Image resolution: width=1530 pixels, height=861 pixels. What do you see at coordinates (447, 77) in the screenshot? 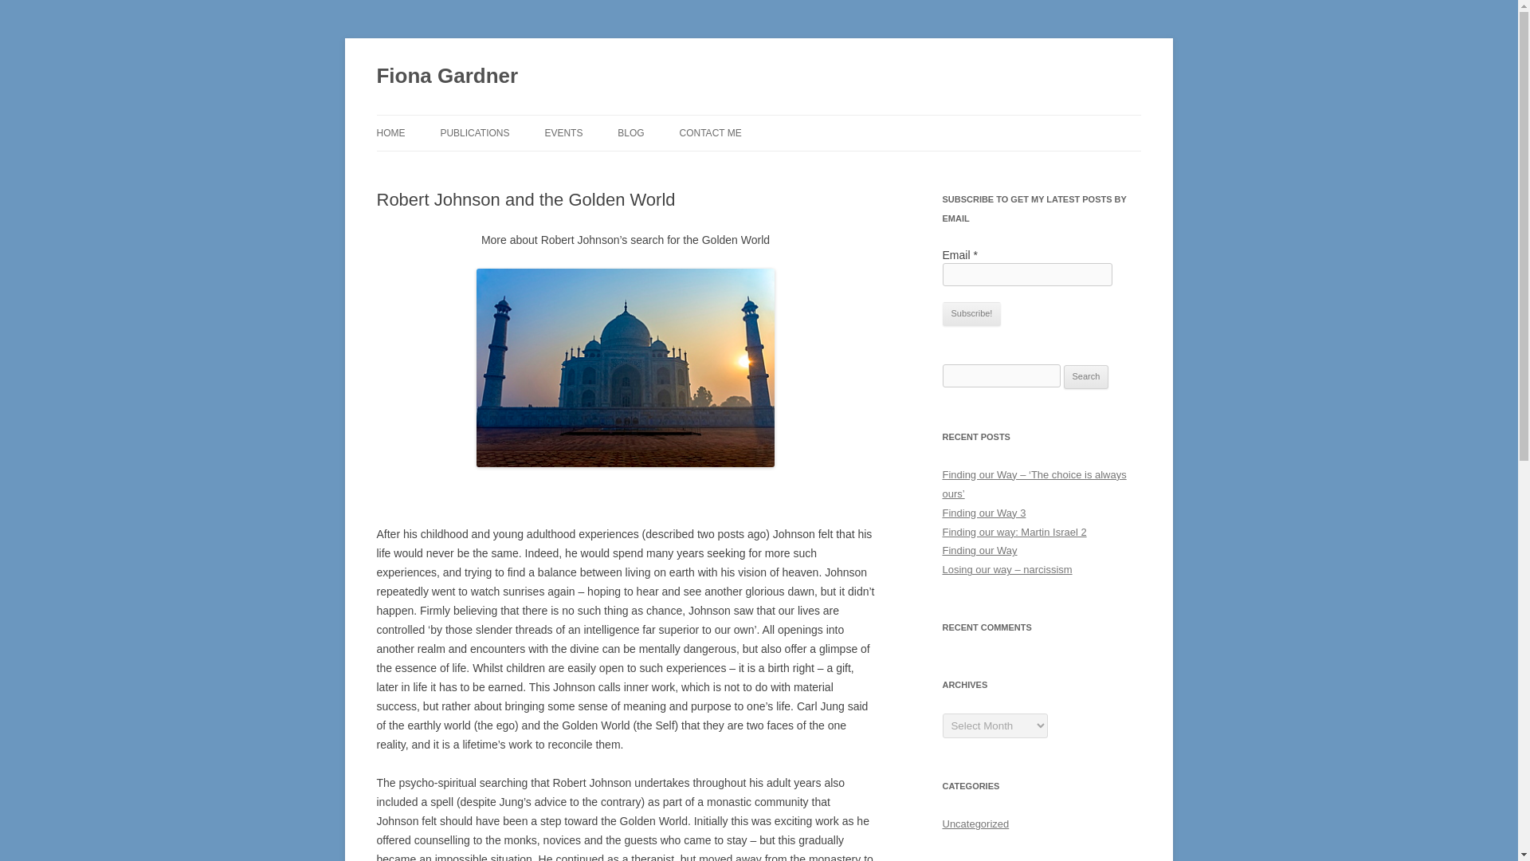
I see `Fiona Gardner` at bounding box center [447, 77].